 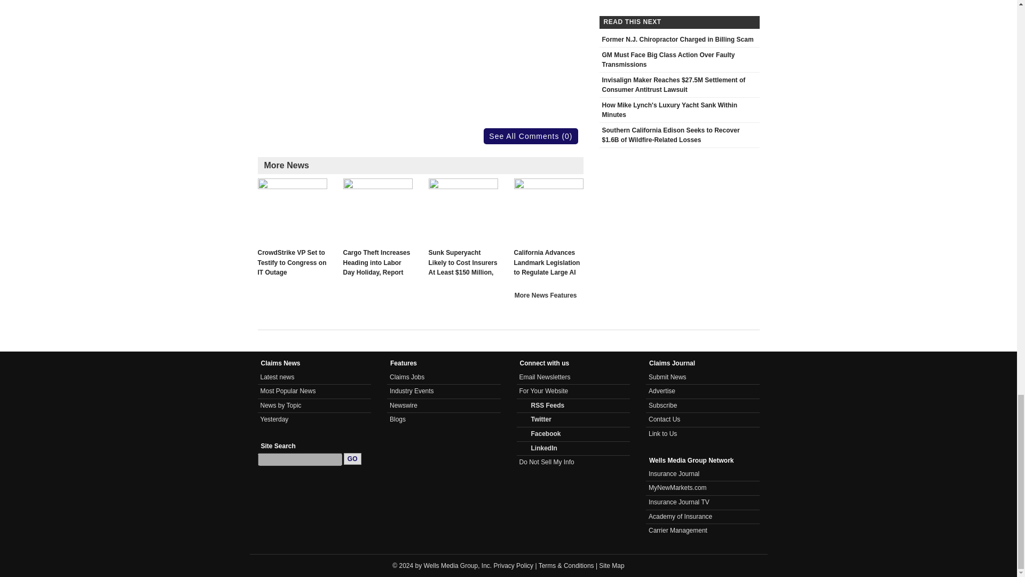 What do you see at coordinates (281, 405) in the screenshot?
I see `Insurance News by Topic` at bounding box center [281, 405].